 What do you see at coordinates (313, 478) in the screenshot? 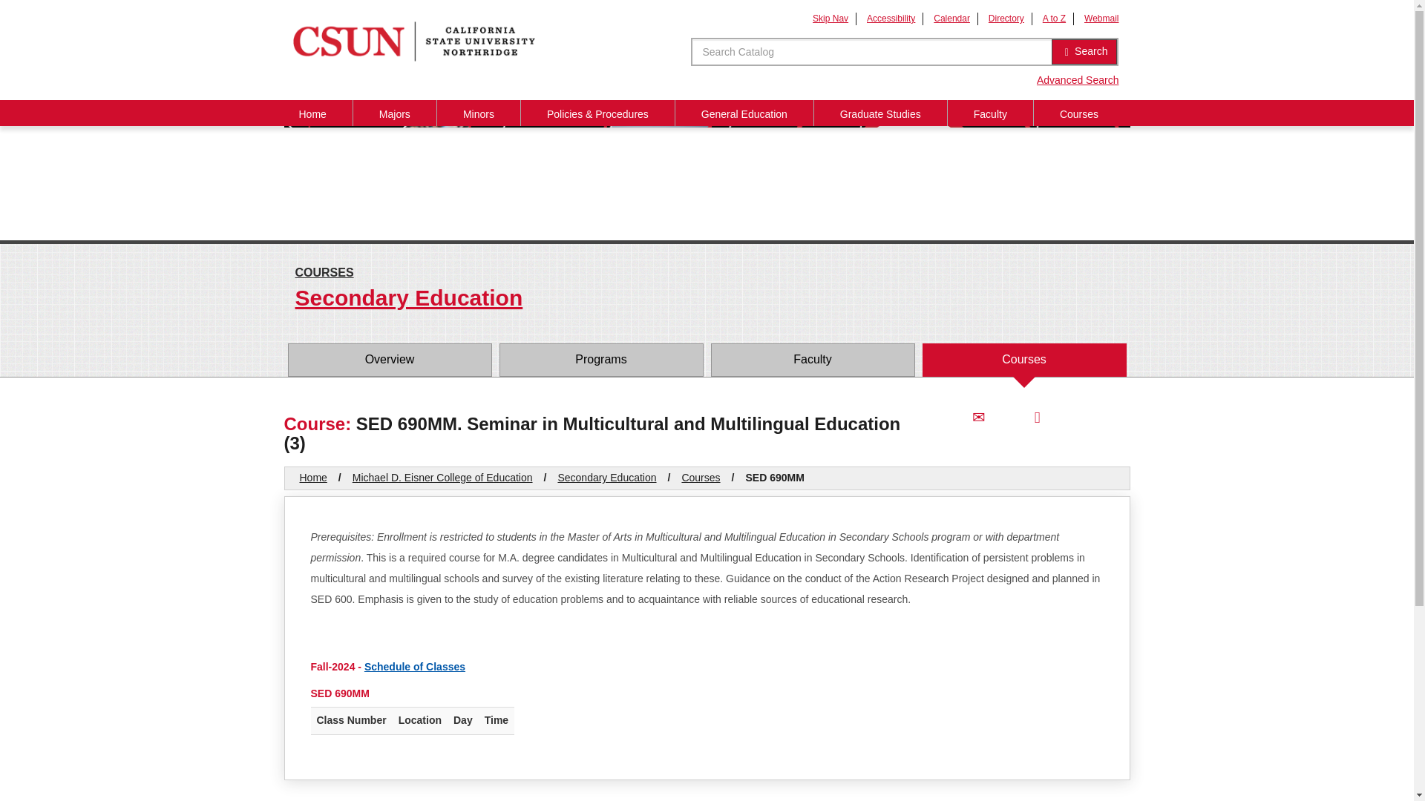
I see `Home` at bounding box center [313, 478].